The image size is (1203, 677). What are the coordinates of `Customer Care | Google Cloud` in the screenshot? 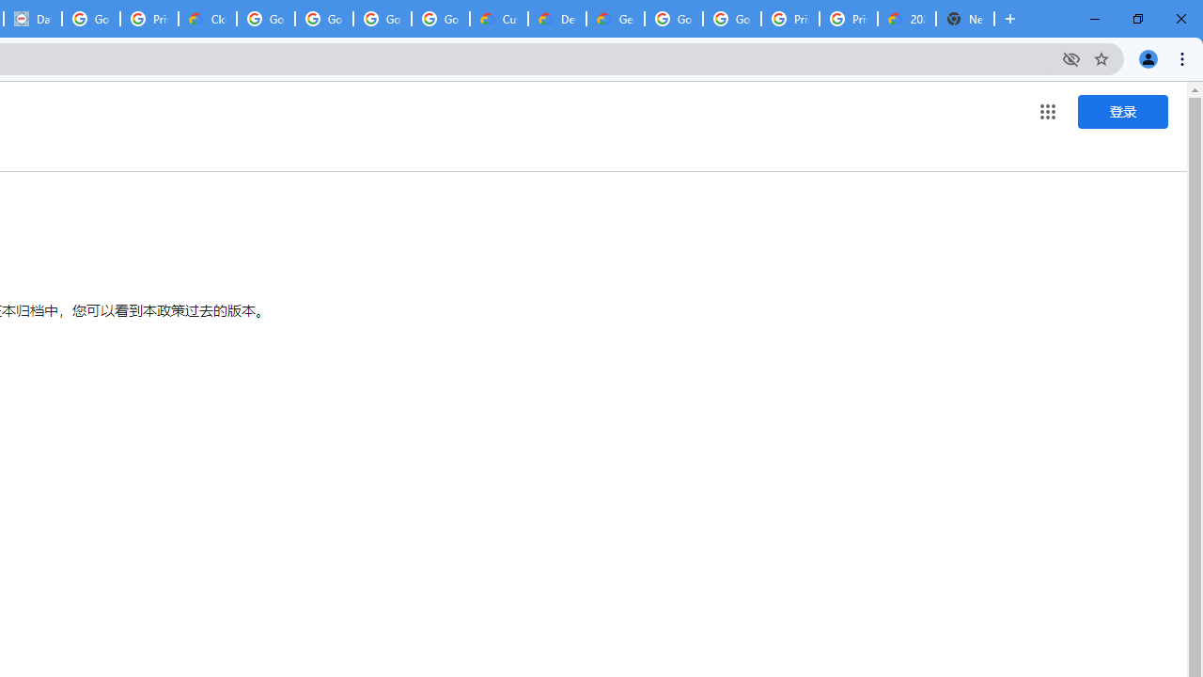 It's located at (498, 19).